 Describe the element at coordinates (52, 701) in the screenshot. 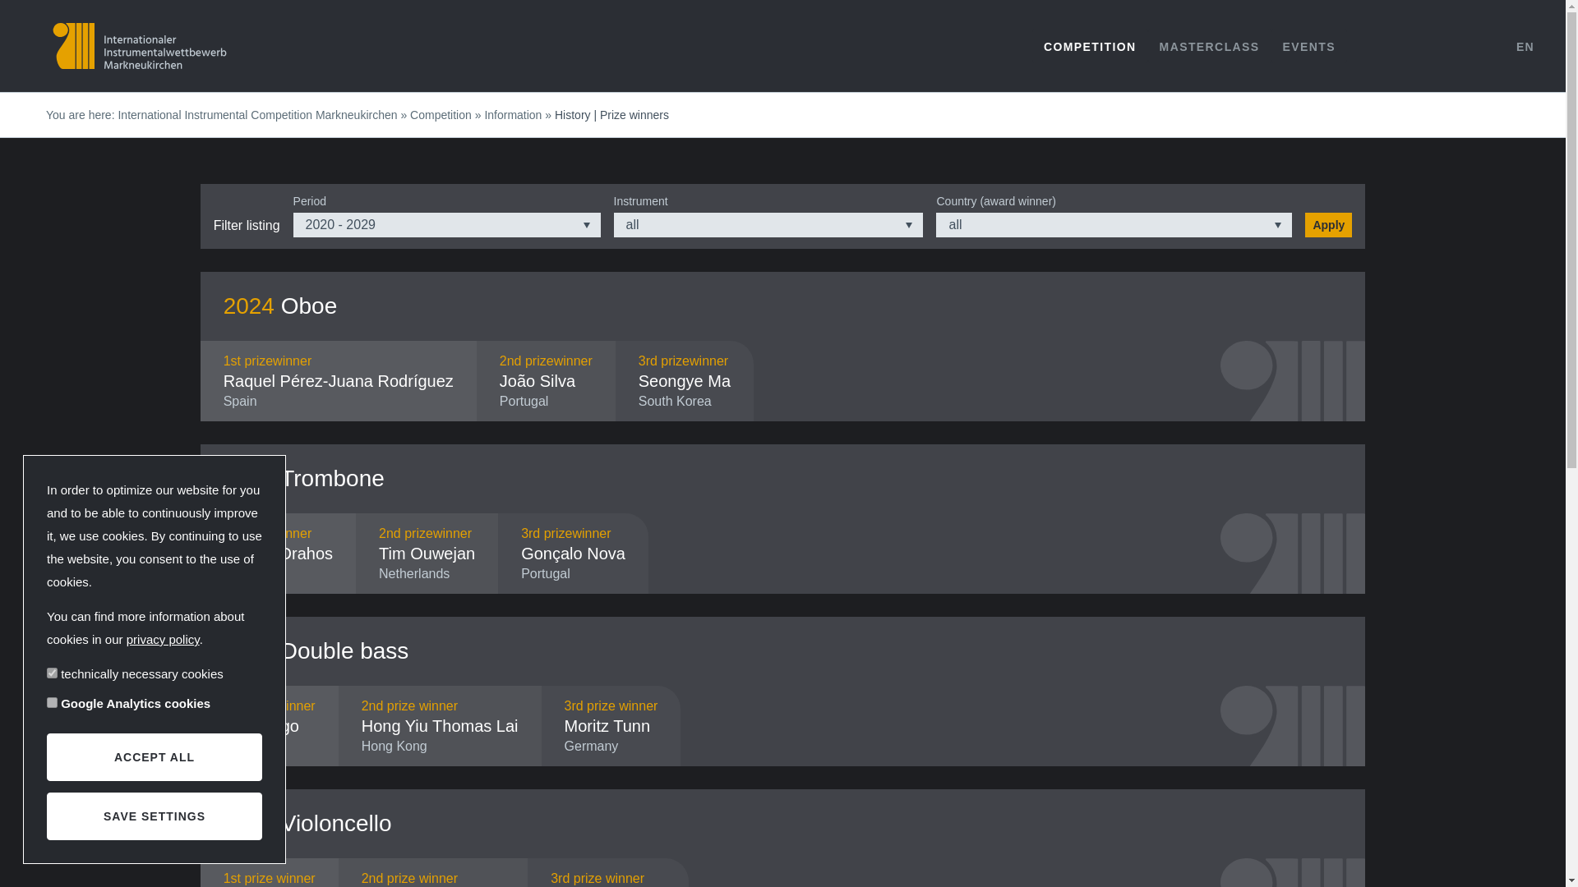

I see `1` at that location.